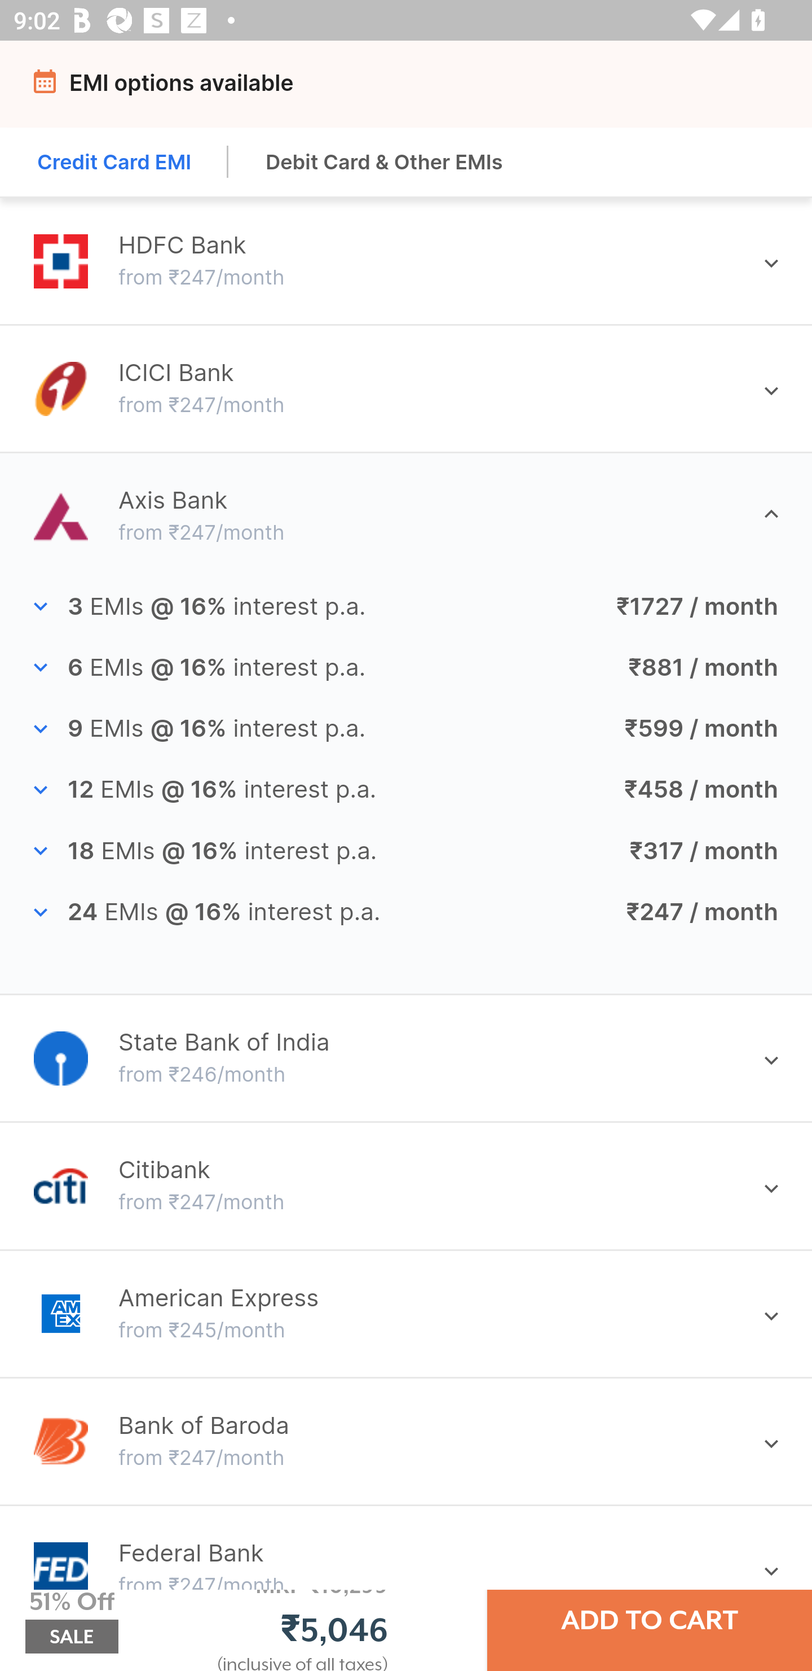 The height and width of the screenshot is (1671, 812). I want to click on American Express American Express from ₹245/month, so click(406, 1313).